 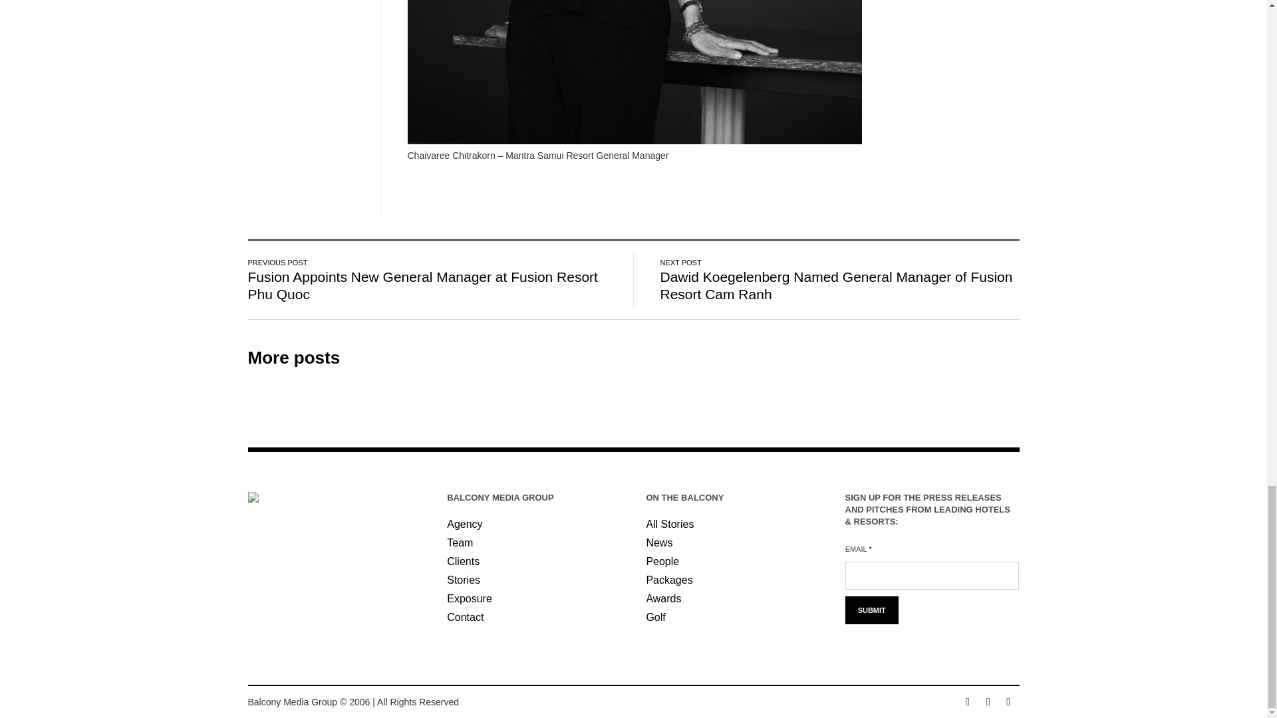 What do you see at coordinates (988, 702) in the screenshot?
I see `Instagram` at bounding box center [988, 702].